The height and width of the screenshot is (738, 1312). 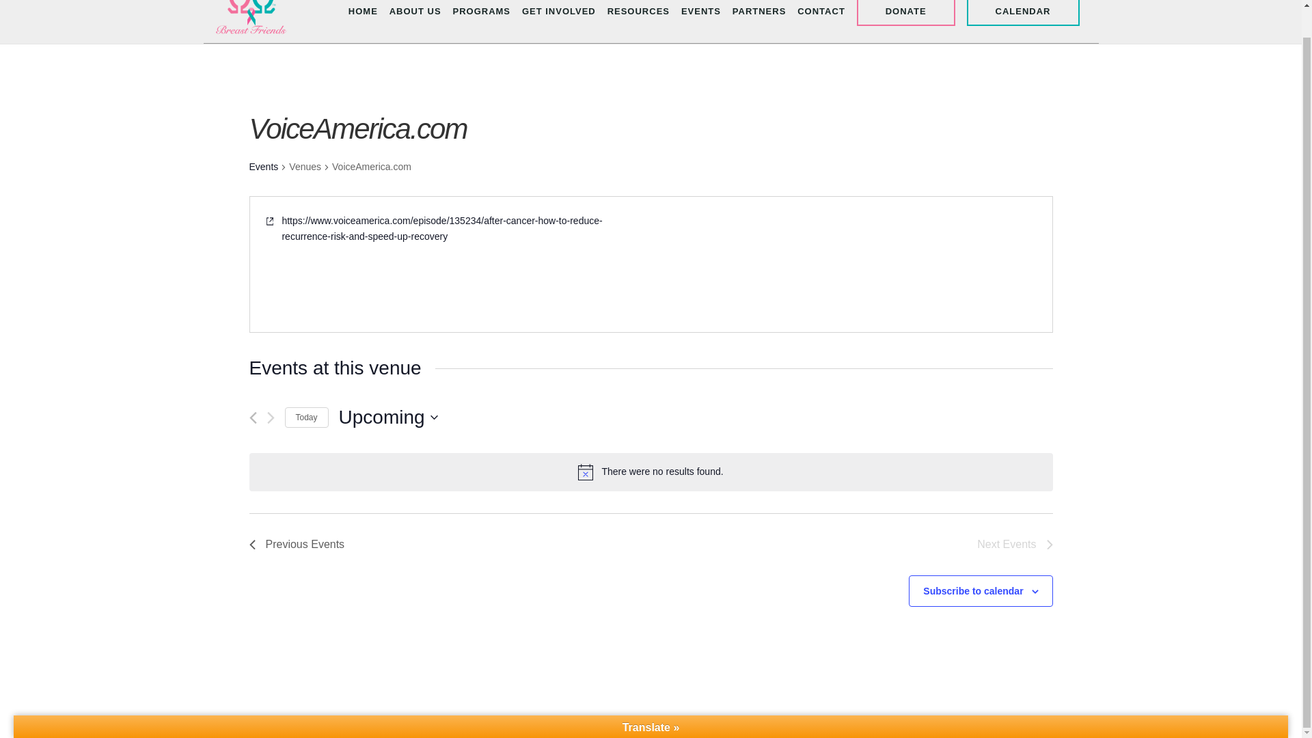 What do you see at coordinates (415, 14) in the screenshot?
I see `ABOUT US` at bounding box center [415, 14].